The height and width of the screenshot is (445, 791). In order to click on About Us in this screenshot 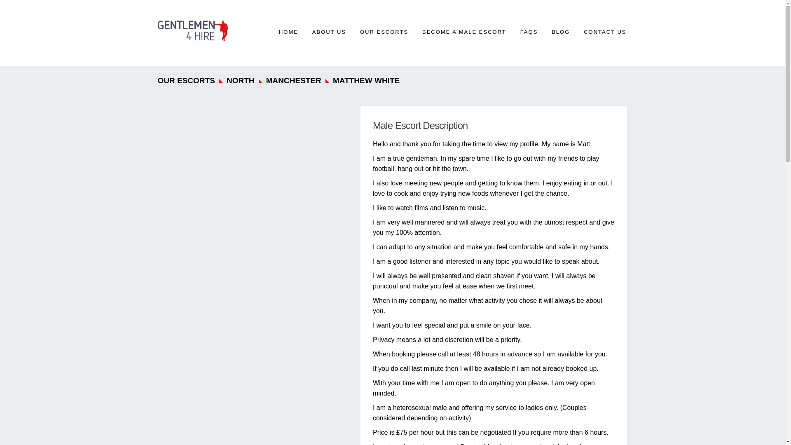, I will do `click(329, 31)`.